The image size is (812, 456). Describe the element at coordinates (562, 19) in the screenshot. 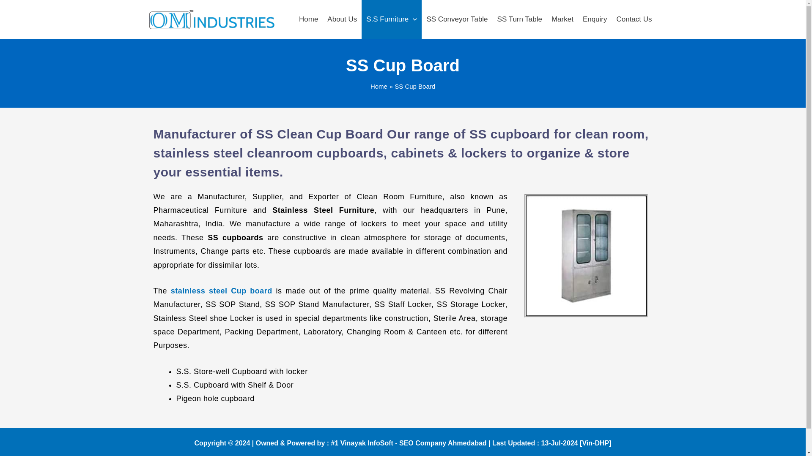

I see `Market` at that location.